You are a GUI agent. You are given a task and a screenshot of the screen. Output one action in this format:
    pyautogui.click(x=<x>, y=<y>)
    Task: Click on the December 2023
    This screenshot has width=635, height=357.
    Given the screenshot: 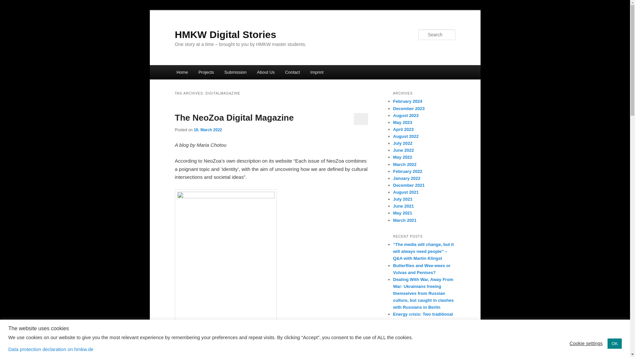 What is the action you would take?
    pyautogui.click(x=408, y=108)
    